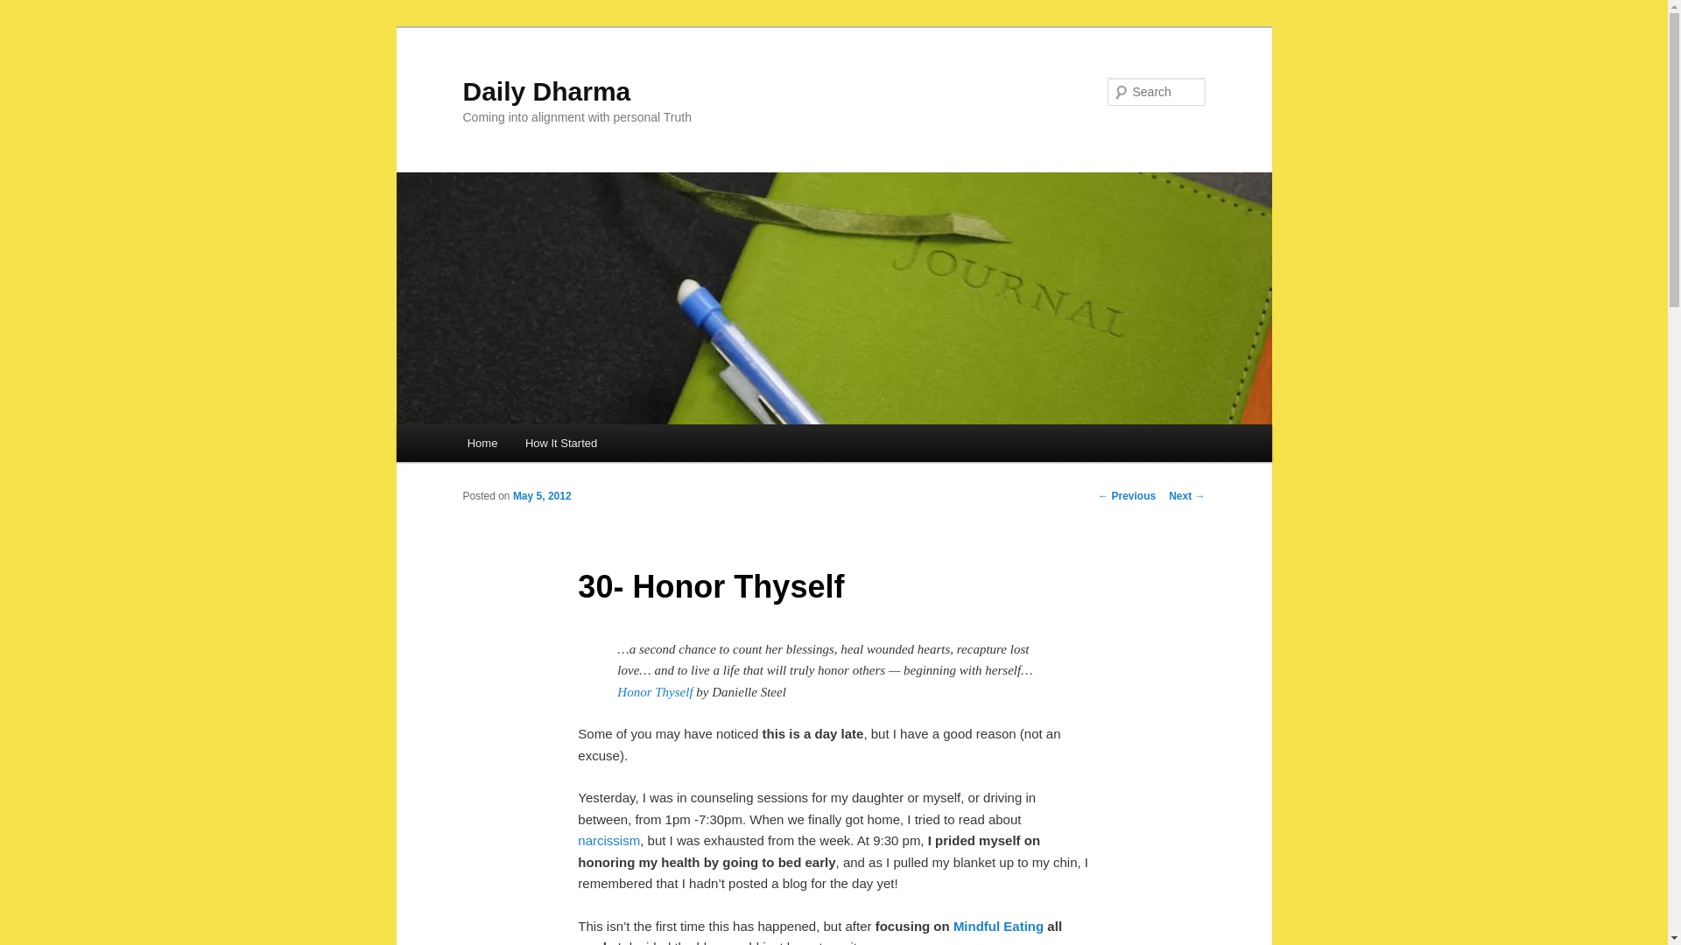 This screenshot has height=945, width=1681. Describe the element at coordinates (541, 495) in the screenshot. I see `May 5, 2012` at that location.